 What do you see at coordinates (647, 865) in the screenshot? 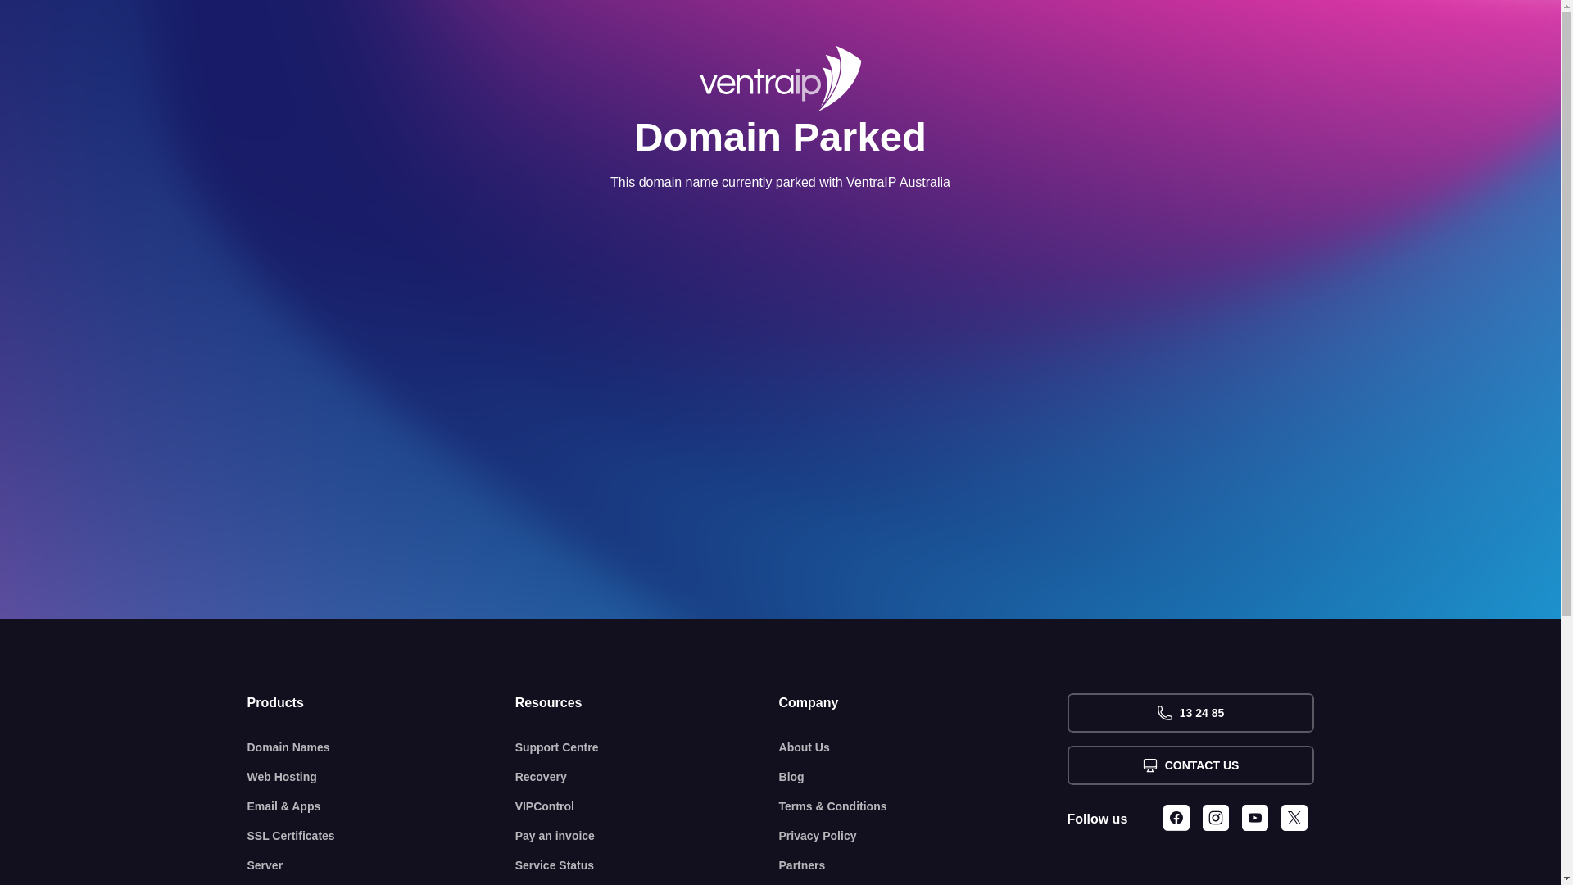
I see `Service Status` at bounding box center [647, 865].